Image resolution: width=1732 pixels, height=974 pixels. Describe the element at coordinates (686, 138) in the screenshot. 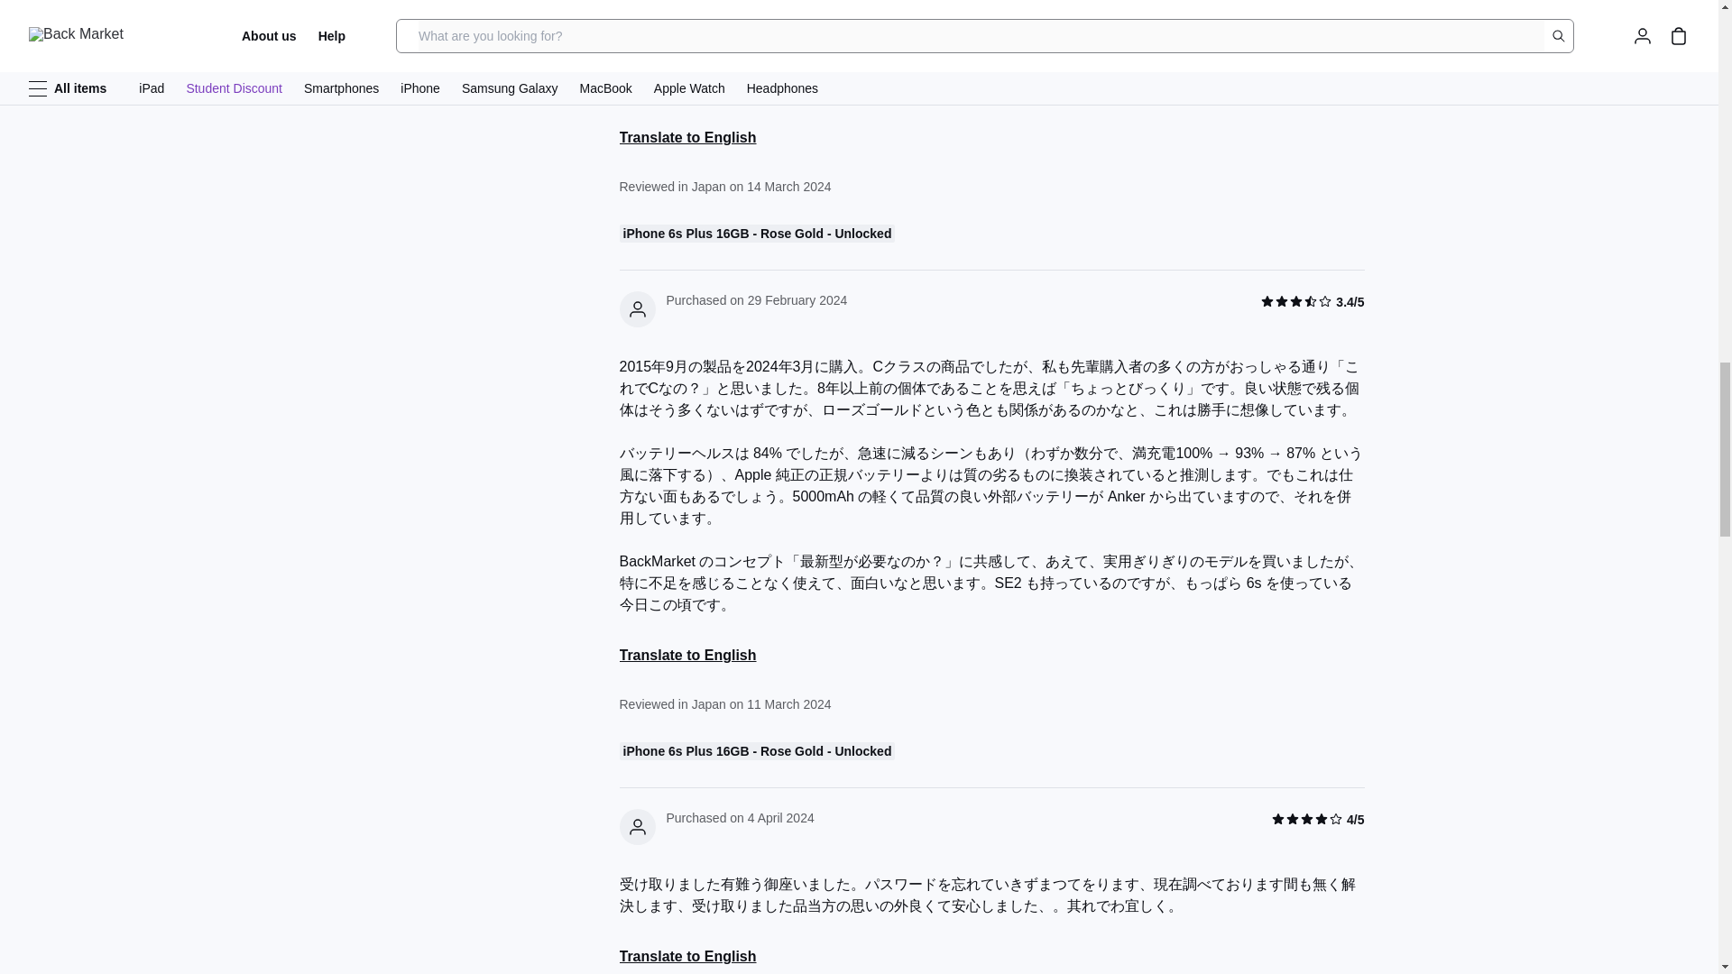

I see `Translate to English` at that location.